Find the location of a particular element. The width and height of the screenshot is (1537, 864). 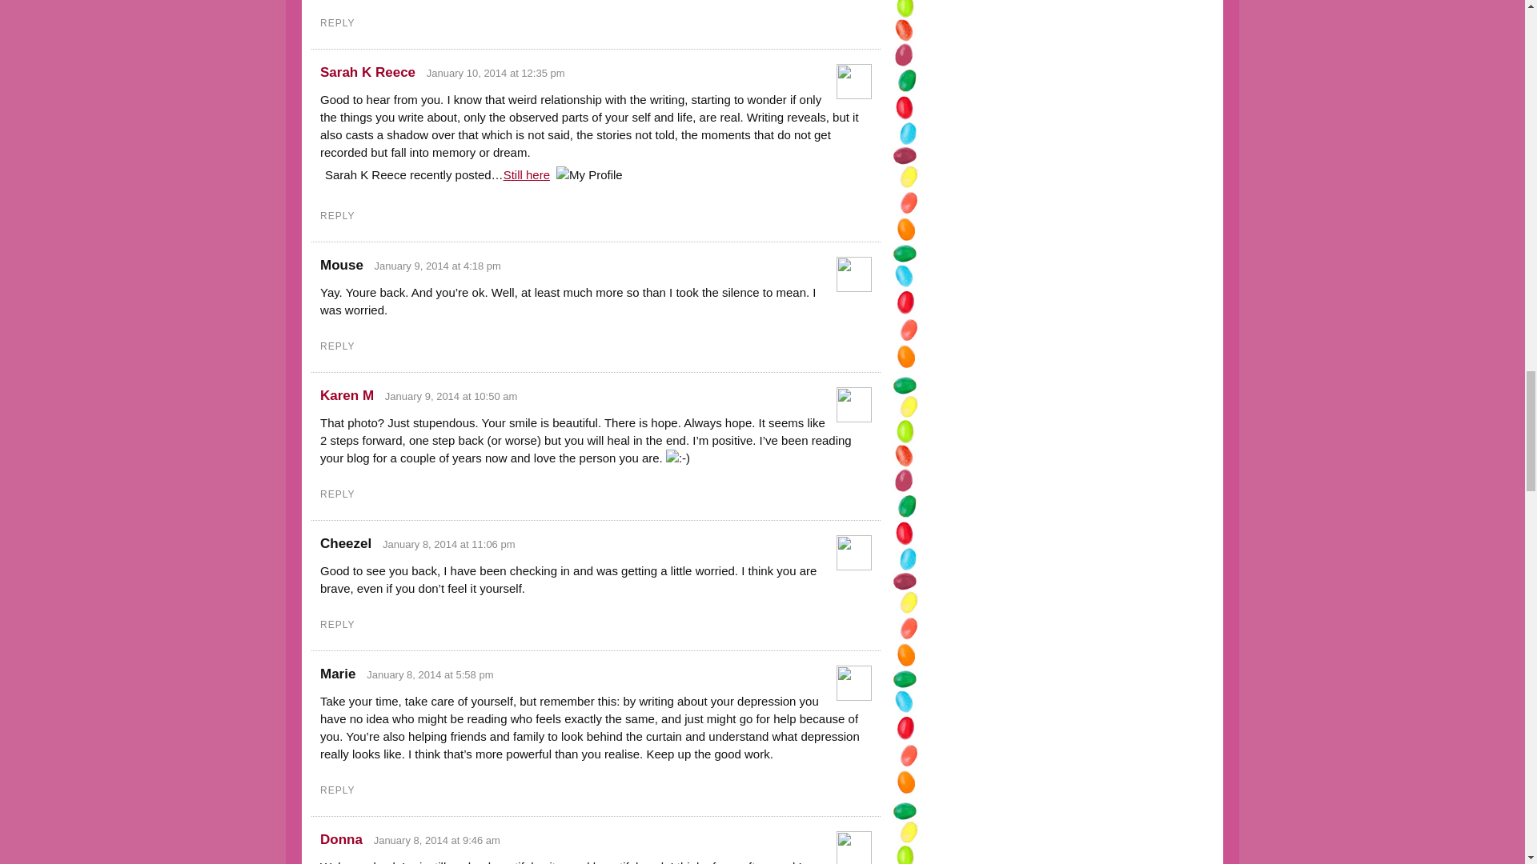

January 9, 2014 at 10:50 am is located at coordinates (451, 397).